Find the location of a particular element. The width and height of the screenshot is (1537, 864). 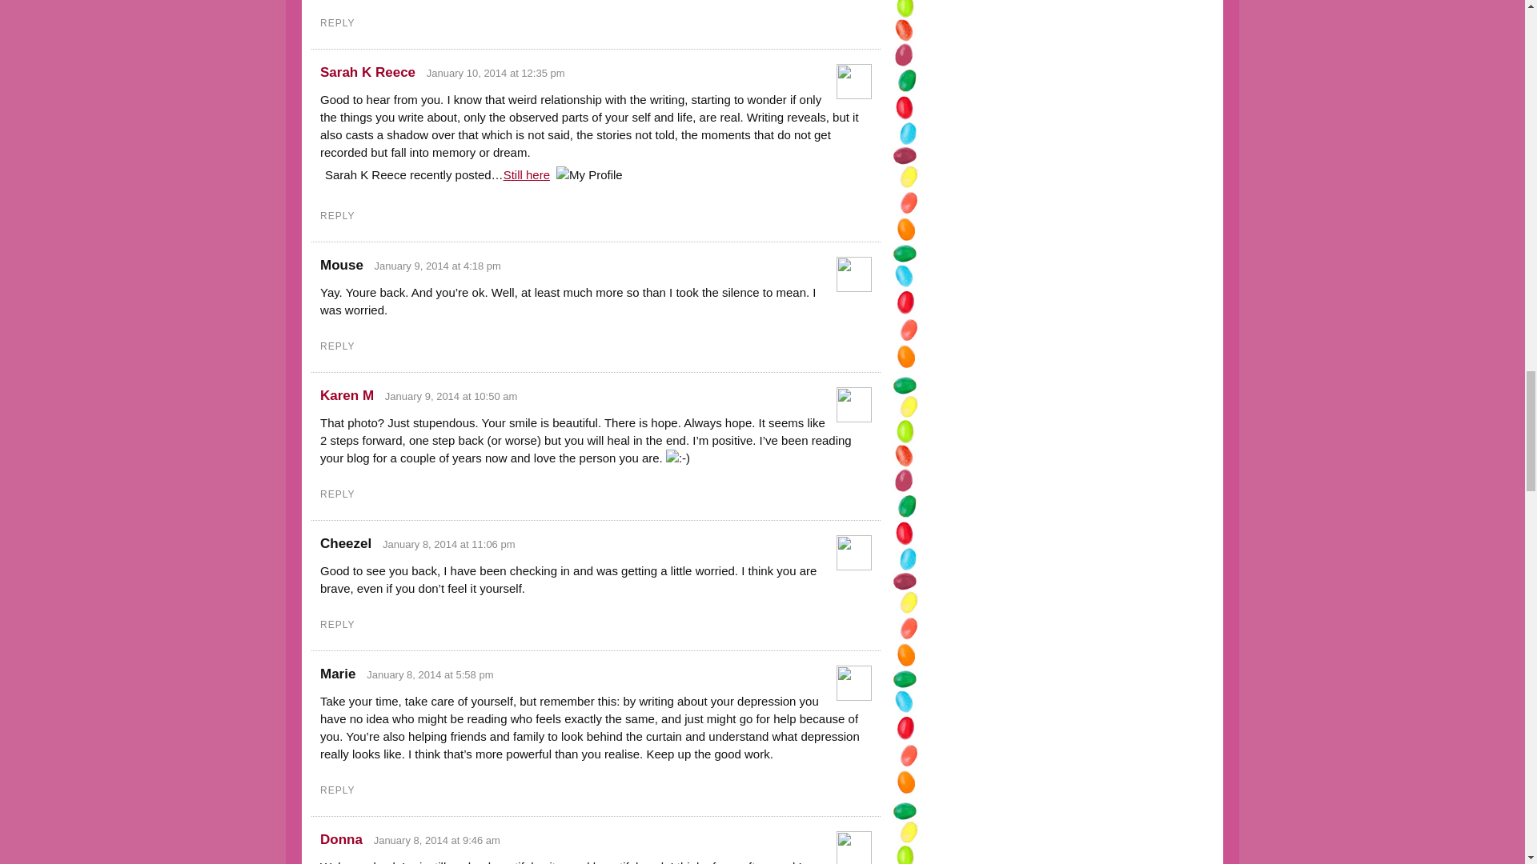

January 9, 2014 at 10:50 am is located at coordinates (451, 397).